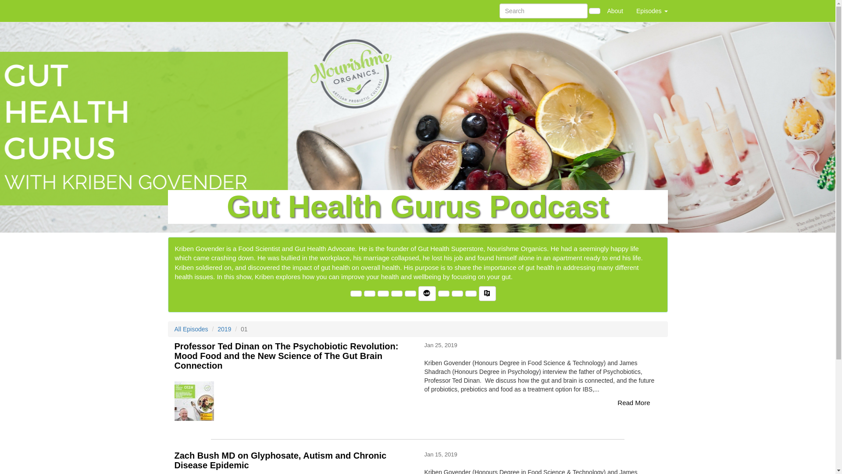 The image size is (842, 474). Describe the element at coordinates (186, 11) in the screenshot. I see `Home Page` at that location.